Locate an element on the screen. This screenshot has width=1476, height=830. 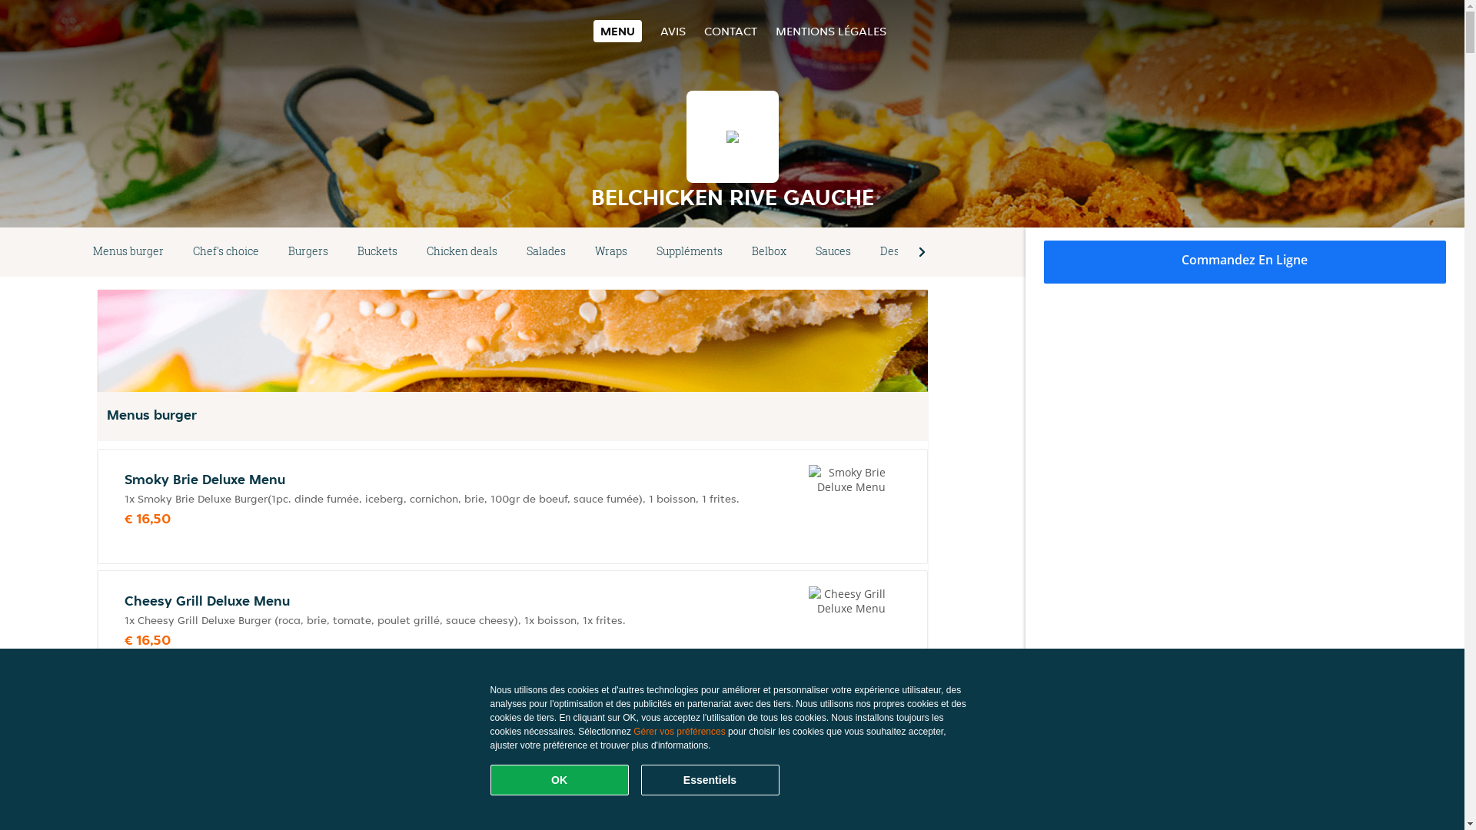
Belbox is located at coordinates (769, 252).